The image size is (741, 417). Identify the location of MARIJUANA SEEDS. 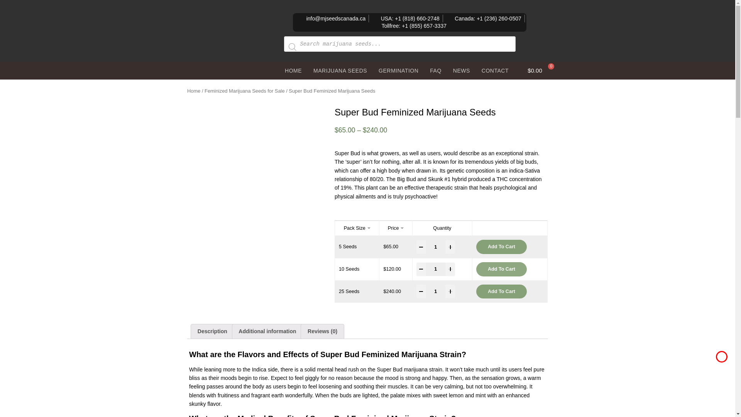
(340, 70).